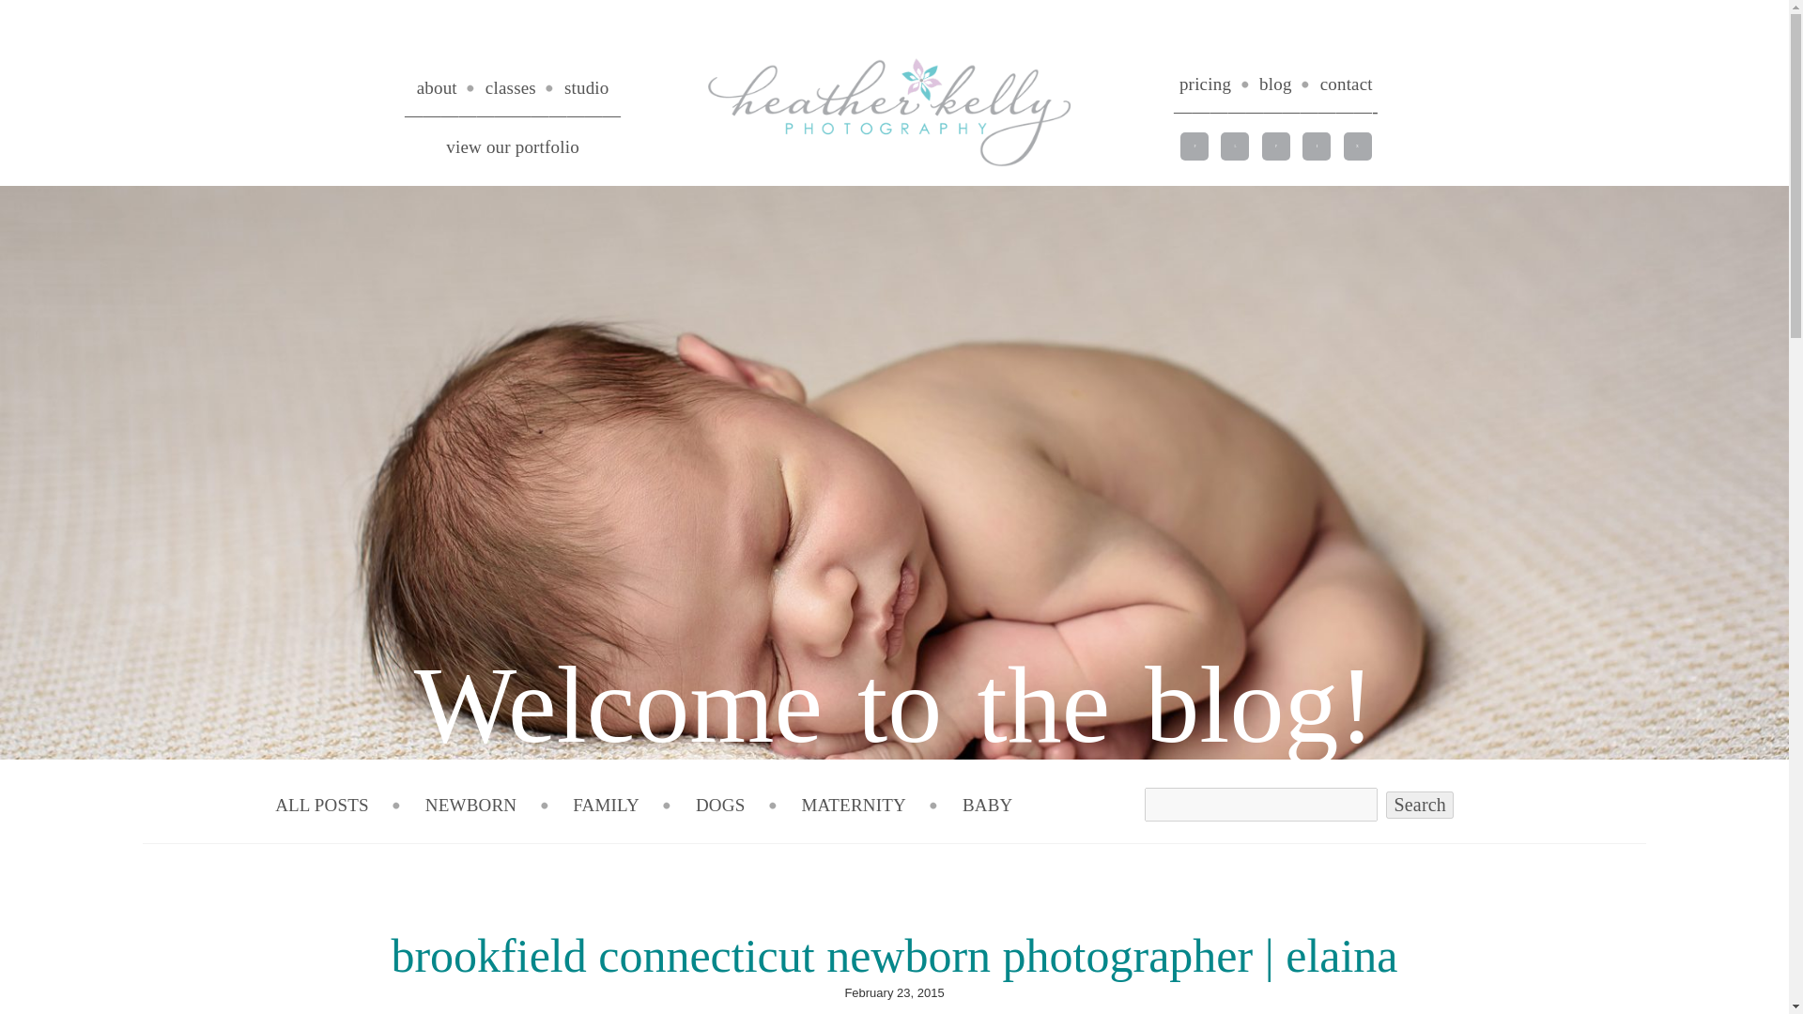 This screenshot has width=1803, height=1014. Describe the element at coordinates (1275, 146) in the screenshot. I see `P` at that location.